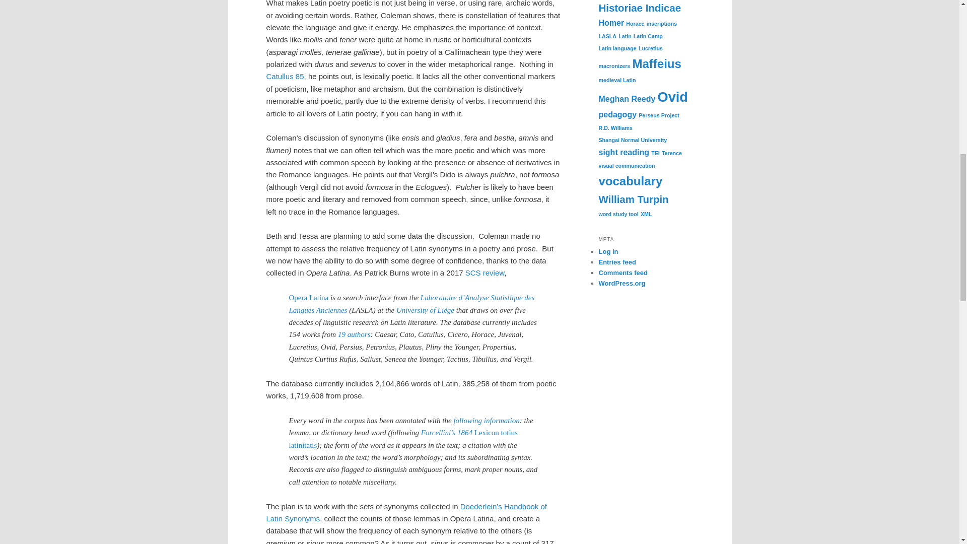  I want to click on SCS review, so click(485, 273).